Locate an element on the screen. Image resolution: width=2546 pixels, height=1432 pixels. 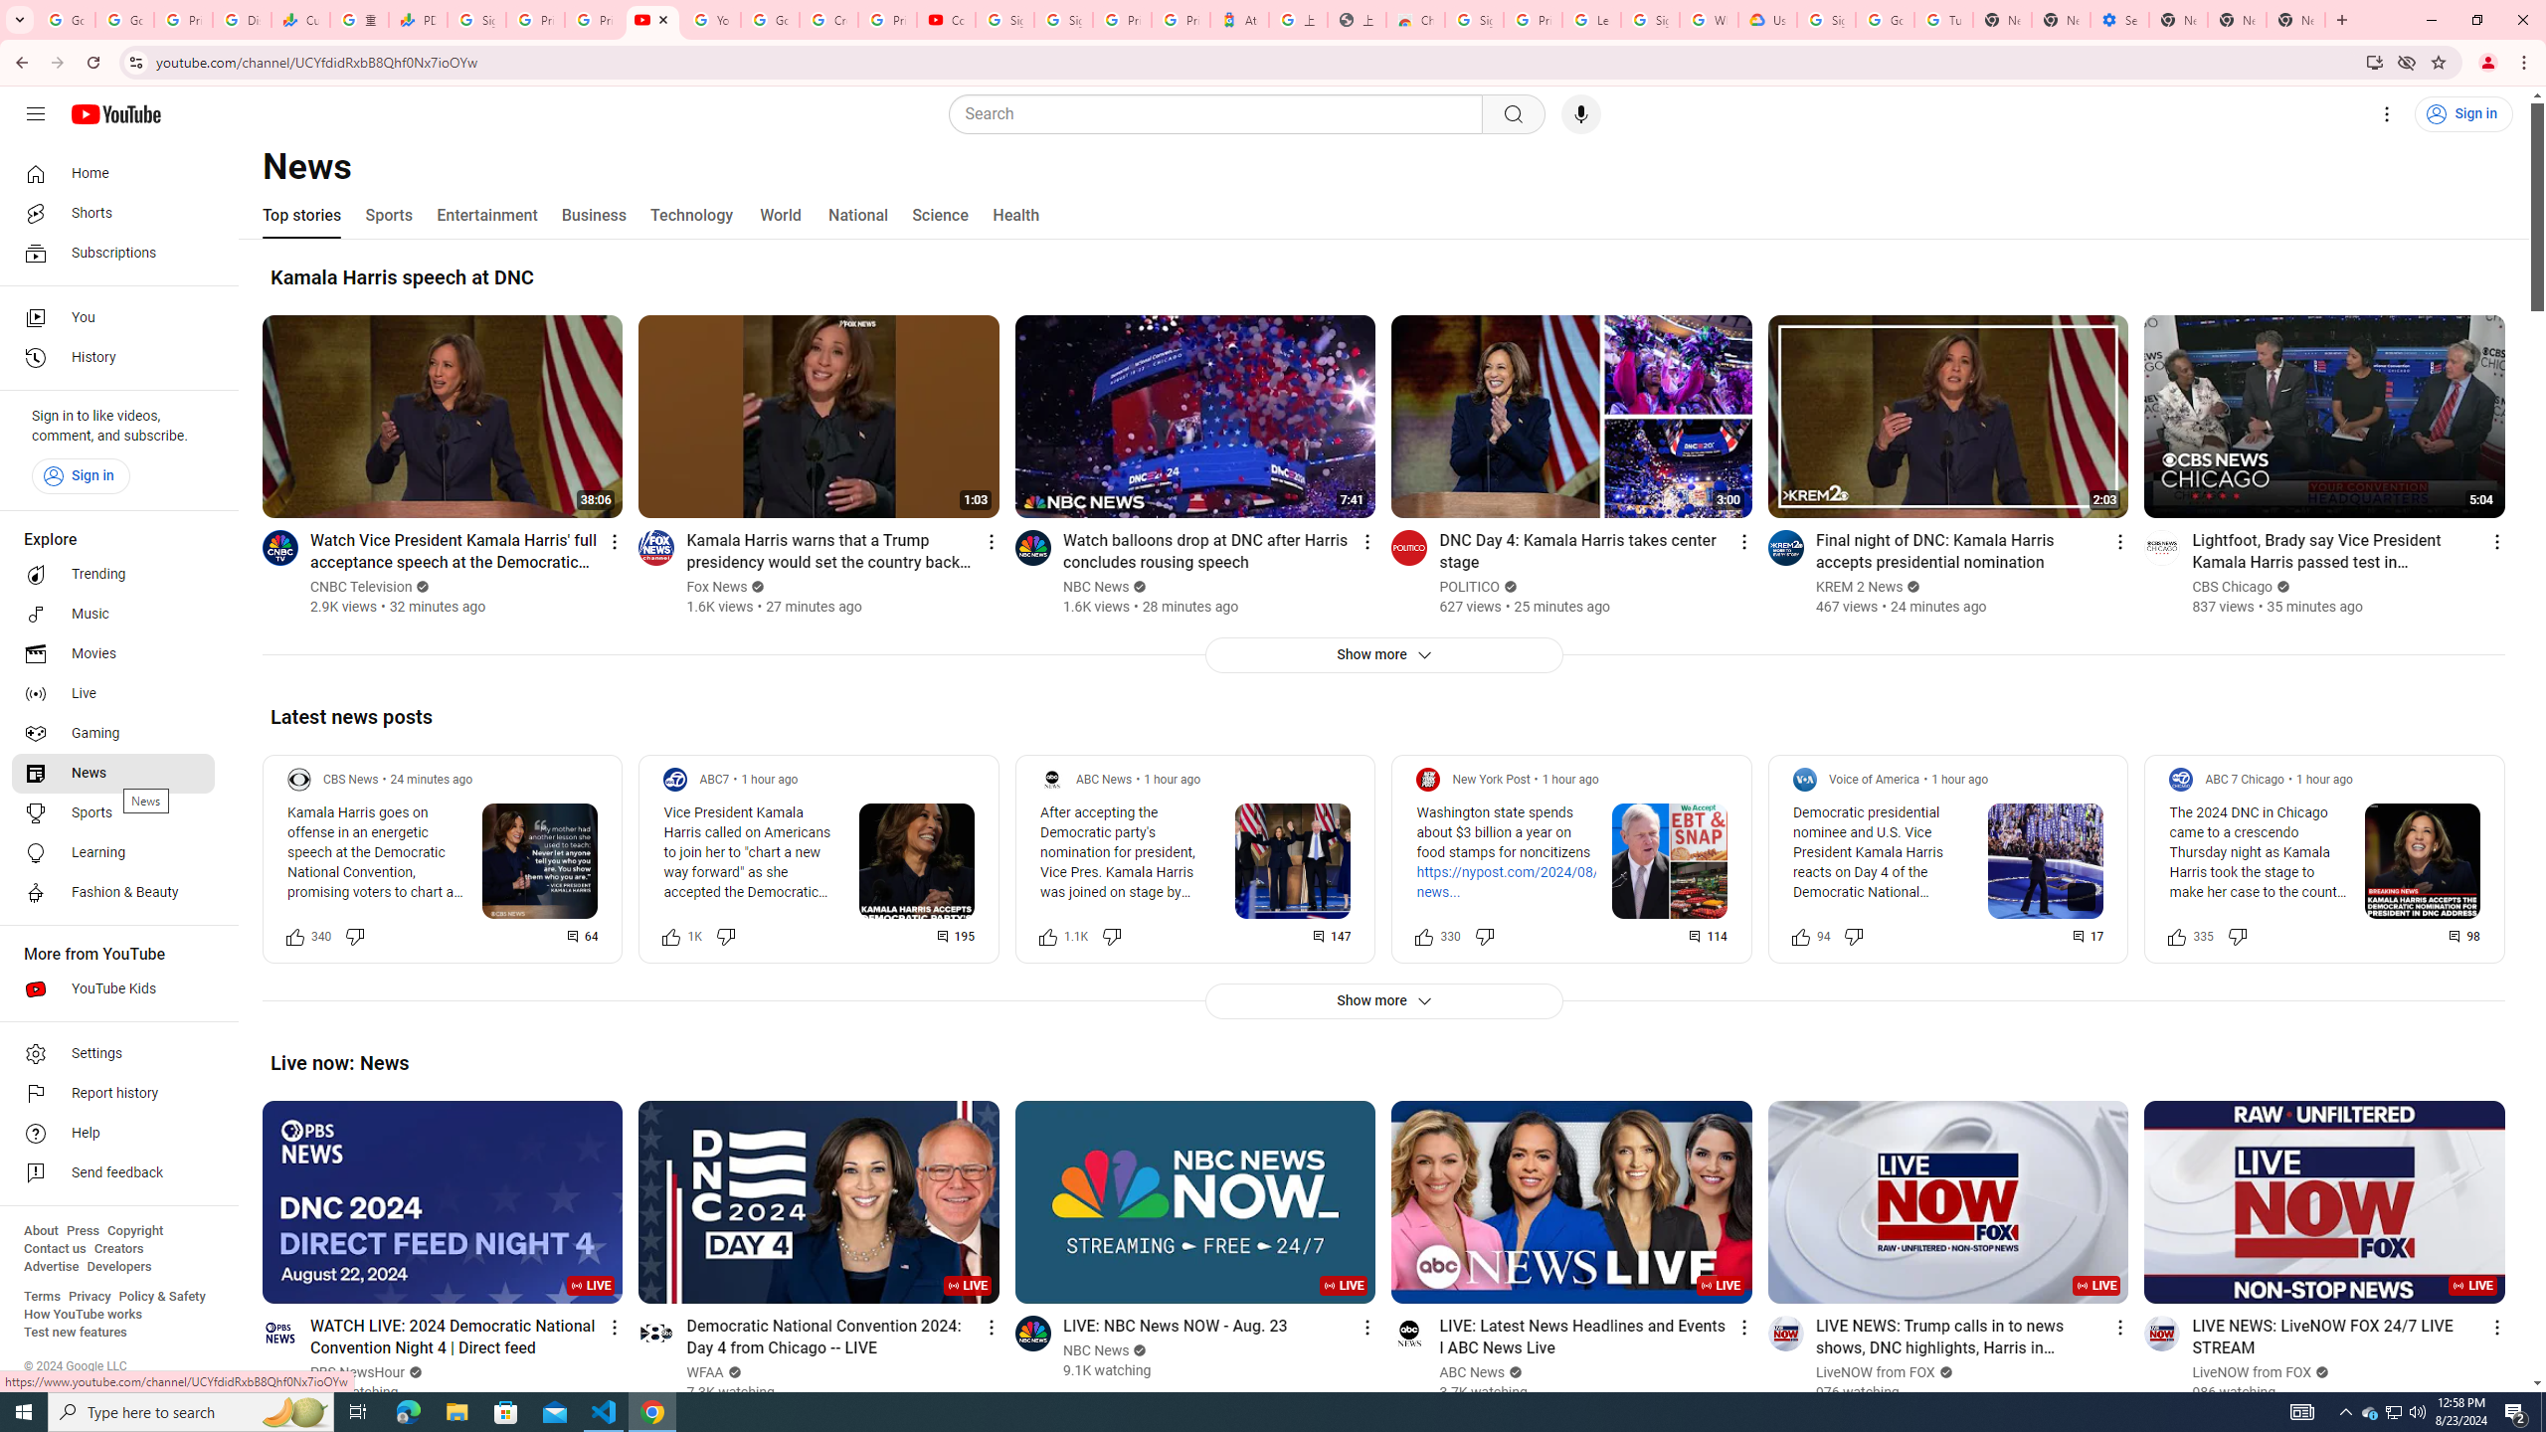
Guide is located at coordinates (36, 114).